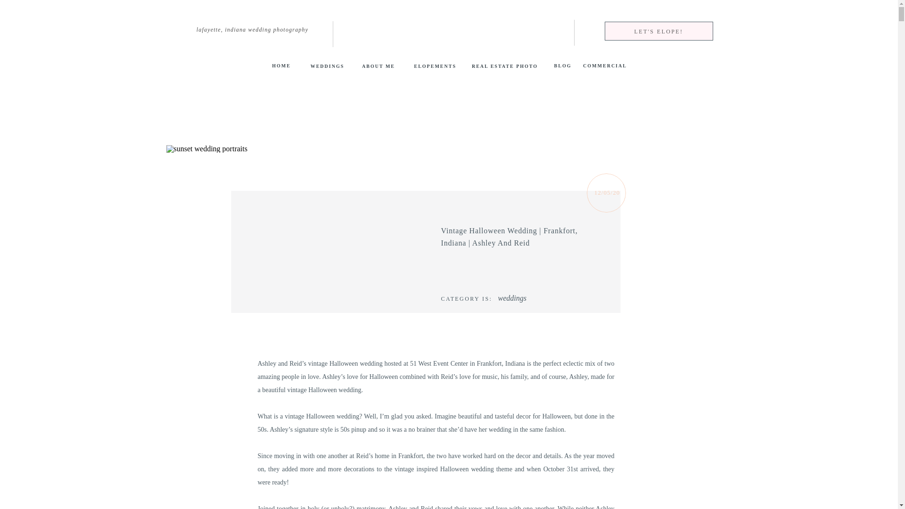  Describe the element at coordinates (281, 67) in the screenshot. I see `HOME` at that location.